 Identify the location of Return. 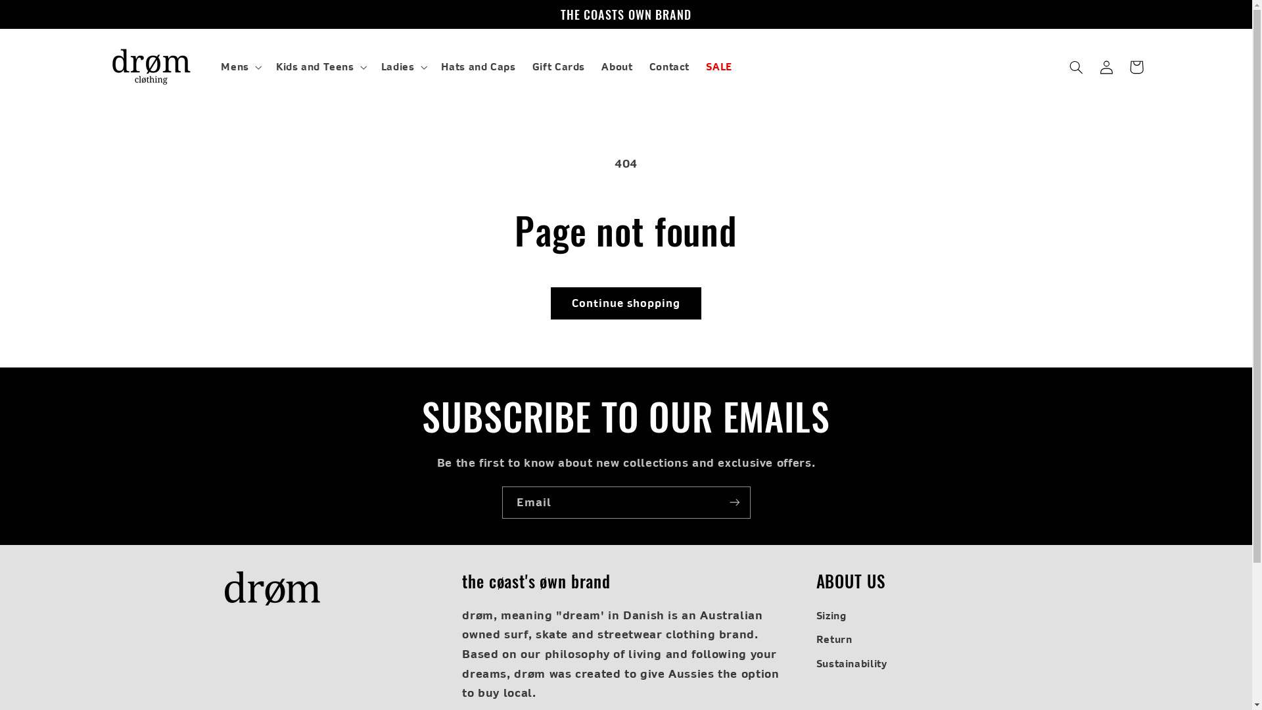
(835, 640).